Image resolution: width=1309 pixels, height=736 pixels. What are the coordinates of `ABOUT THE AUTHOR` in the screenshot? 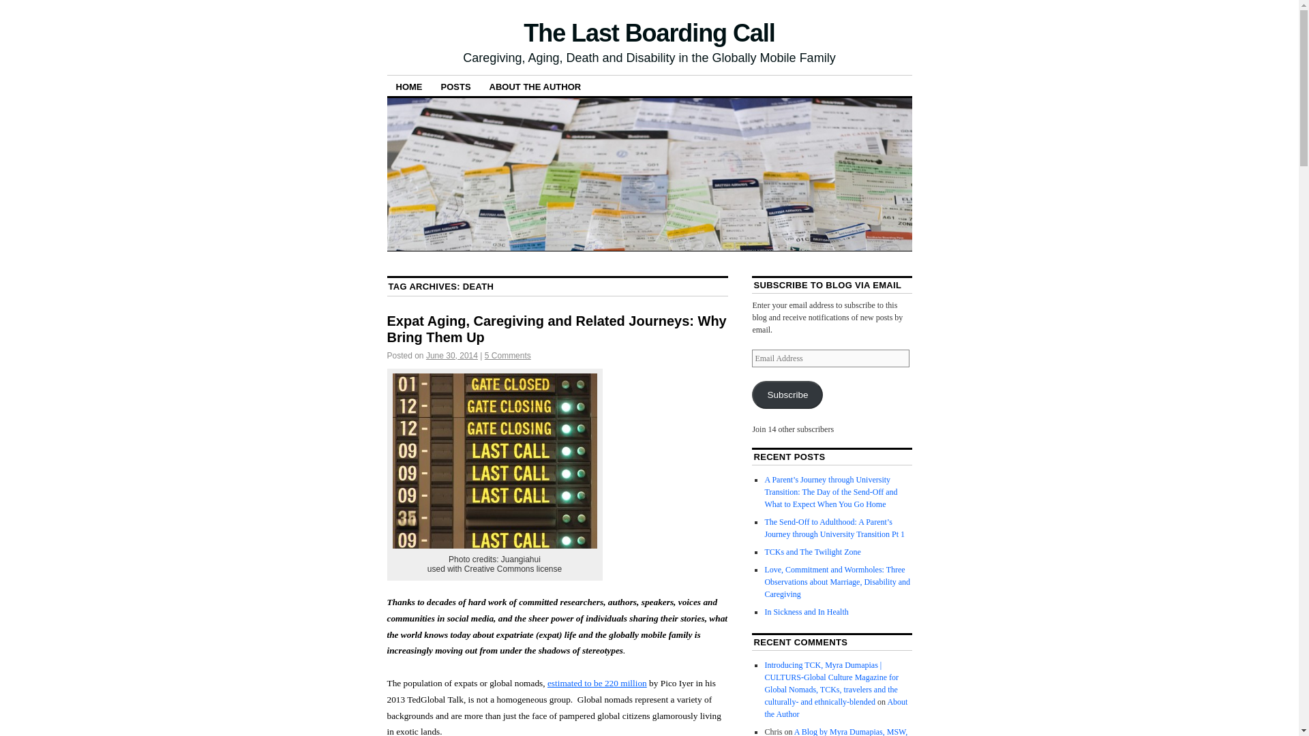 It's located at (535, 86).